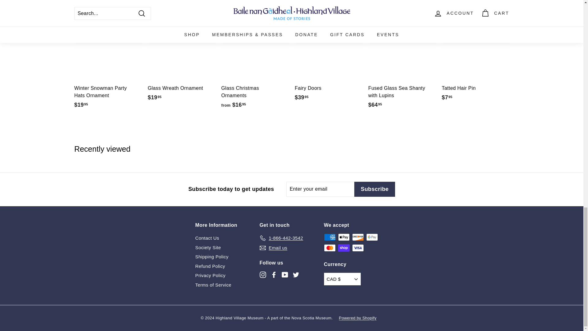 This screenshot has height=331, width=588. Describe the element at coordinates (285, 275) in the screenshot. I see `Highland Village Museum on YouTube` at that location.